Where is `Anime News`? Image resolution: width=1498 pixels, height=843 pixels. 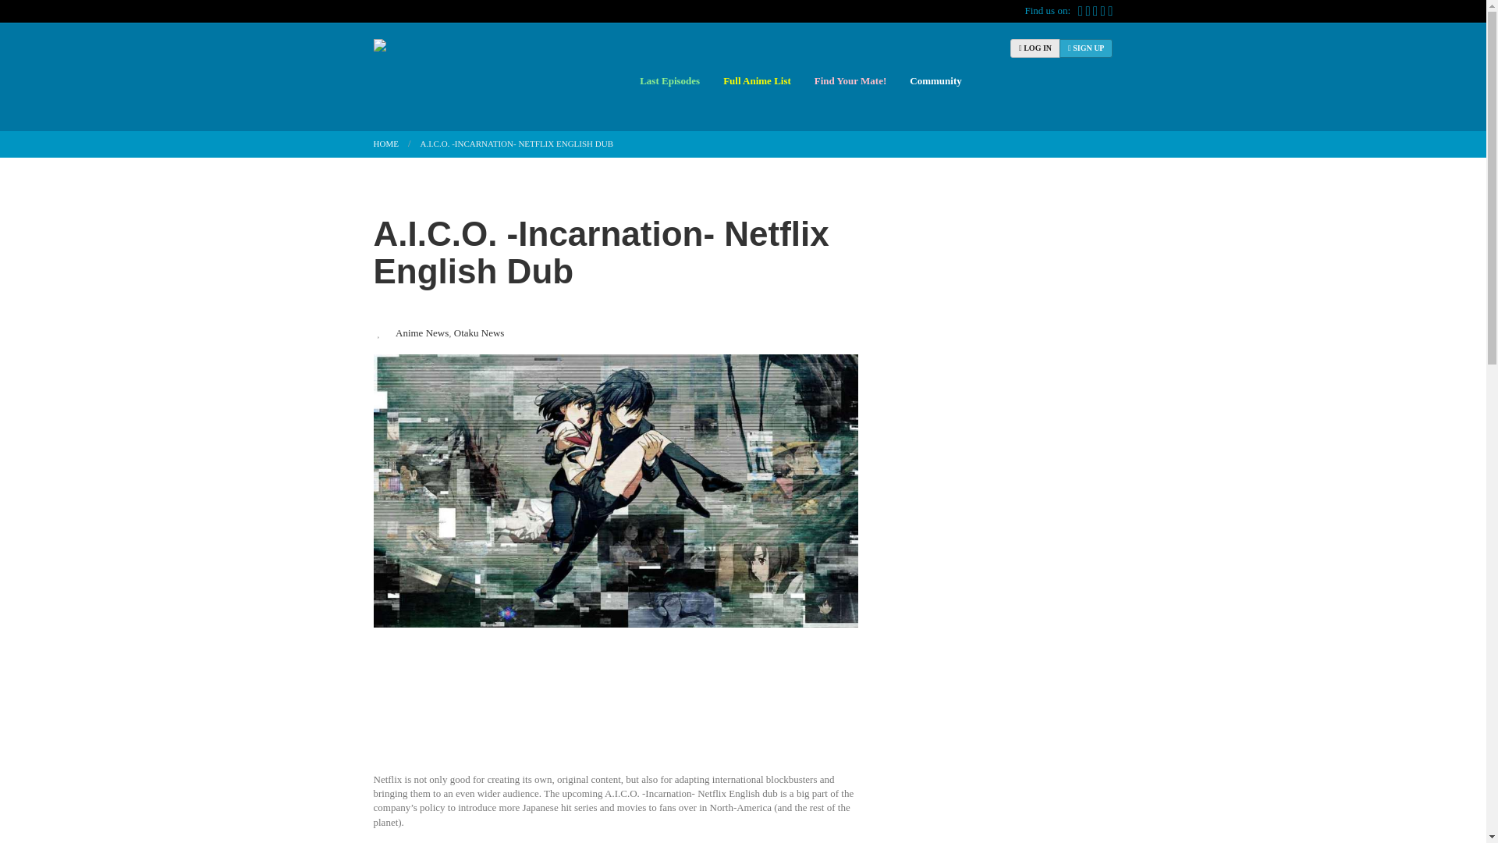 Anime News is located at coordinates (421, 333).